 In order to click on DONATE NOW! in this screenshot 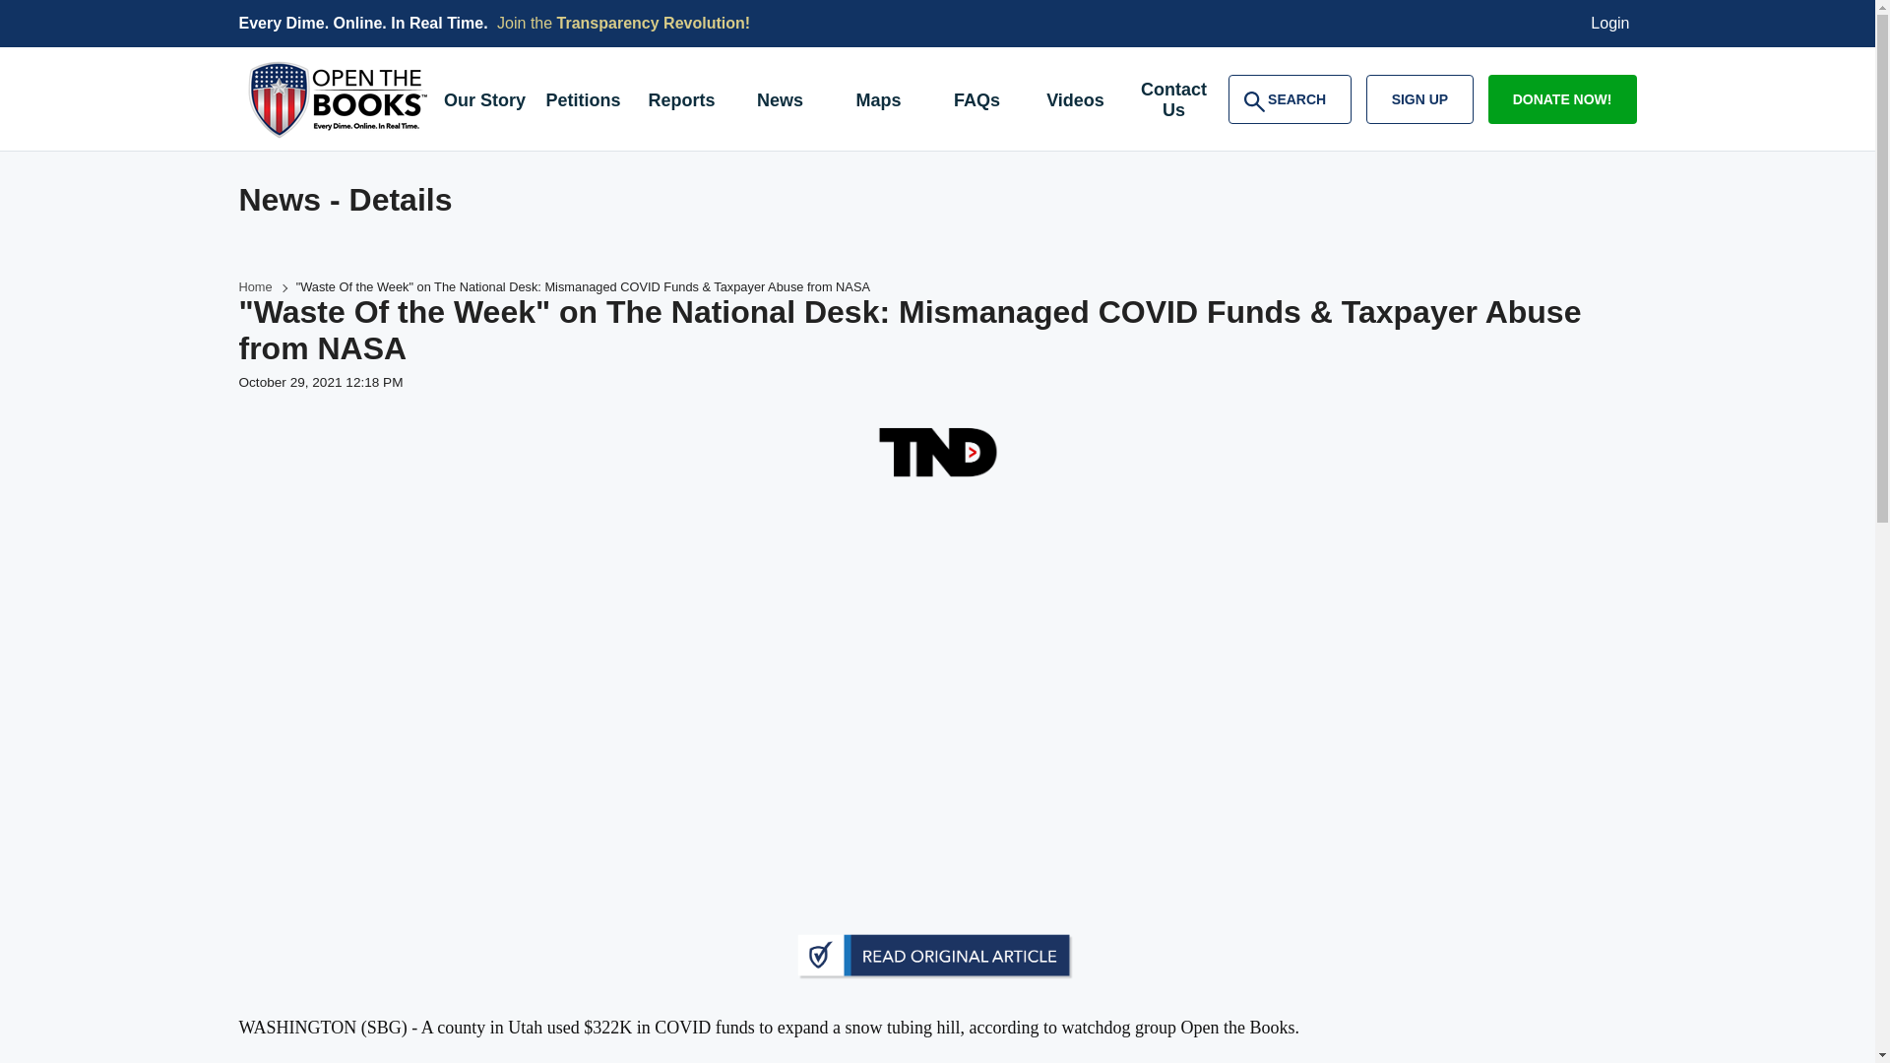, I will do `click(780, 102)`.